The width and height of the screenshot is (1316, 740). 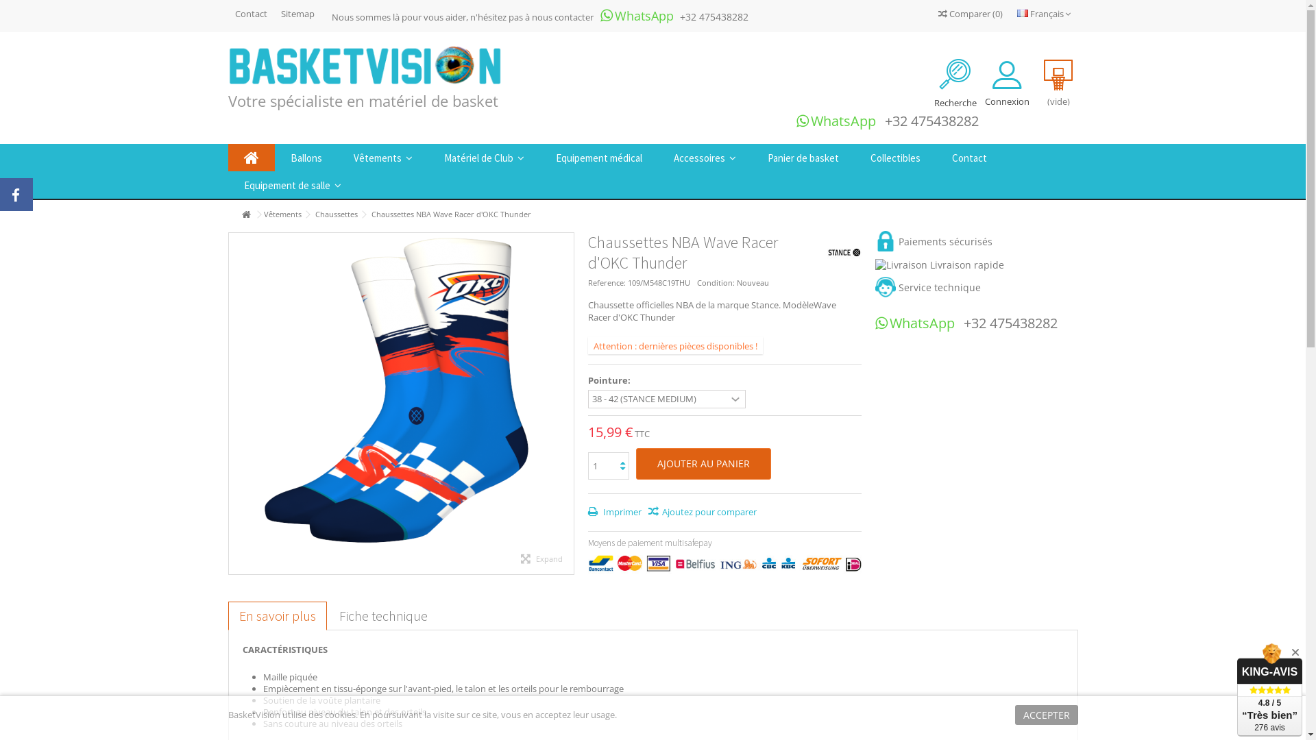 I want to click on AJOUTER AU PANIER, so click(x=703, y=464).